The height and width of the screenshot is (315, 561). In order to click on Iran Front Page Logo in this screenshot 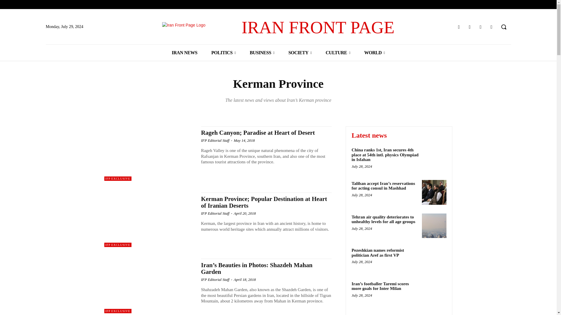, I will do `click(278, 27)`.